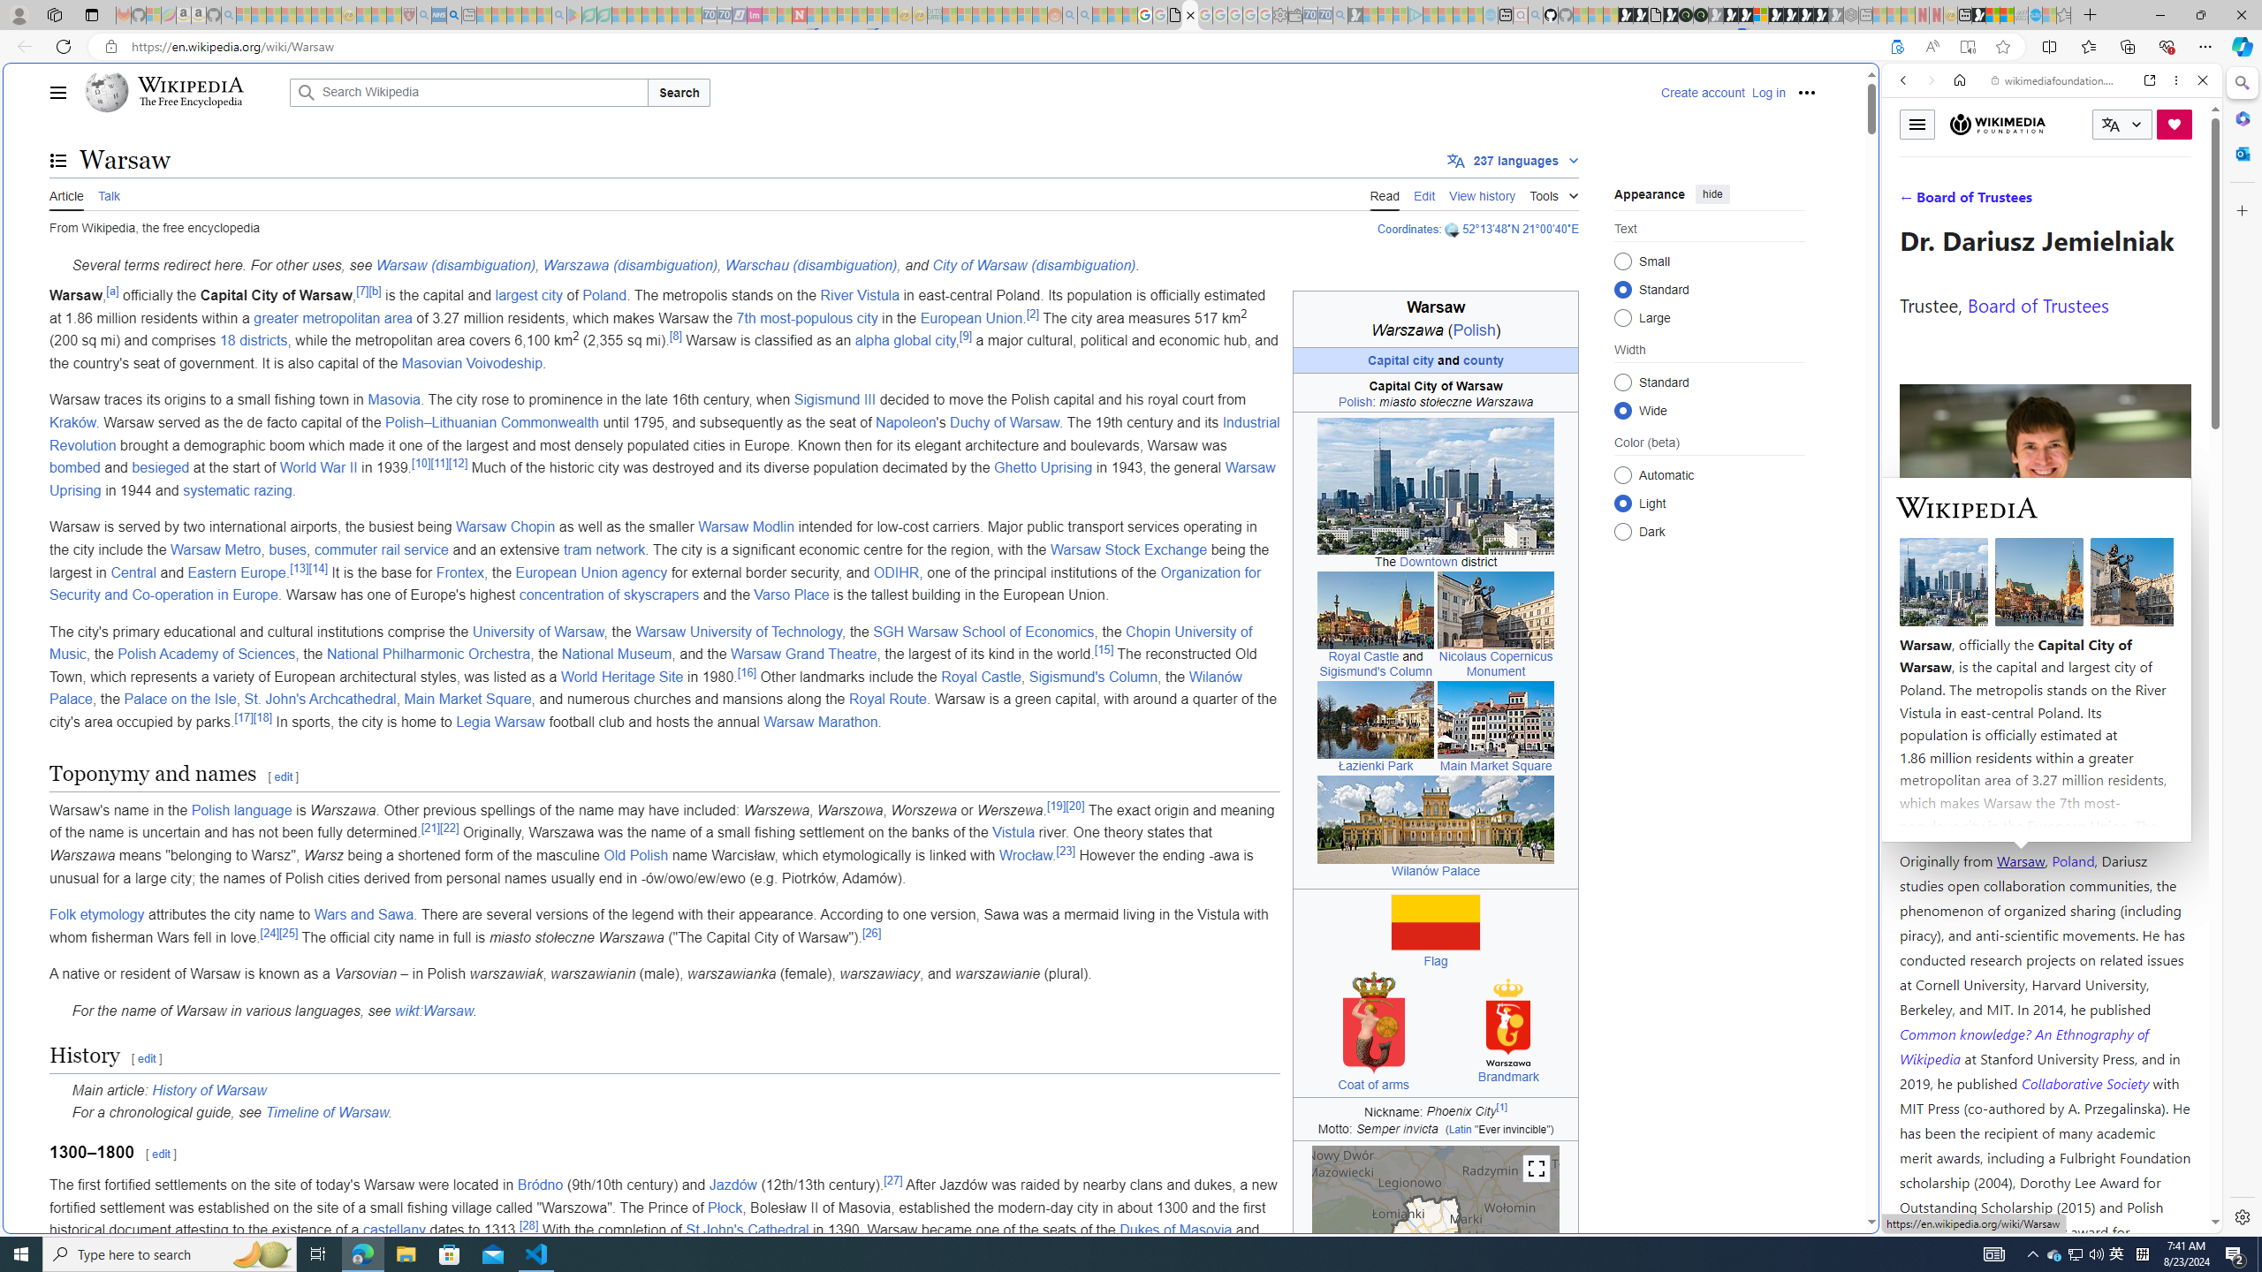 The image size is (2262, 1272). What do you see at coordinates (2045, 591) in the screenshot?
I see `Wiktionary` at bounding box center [2045, 591].